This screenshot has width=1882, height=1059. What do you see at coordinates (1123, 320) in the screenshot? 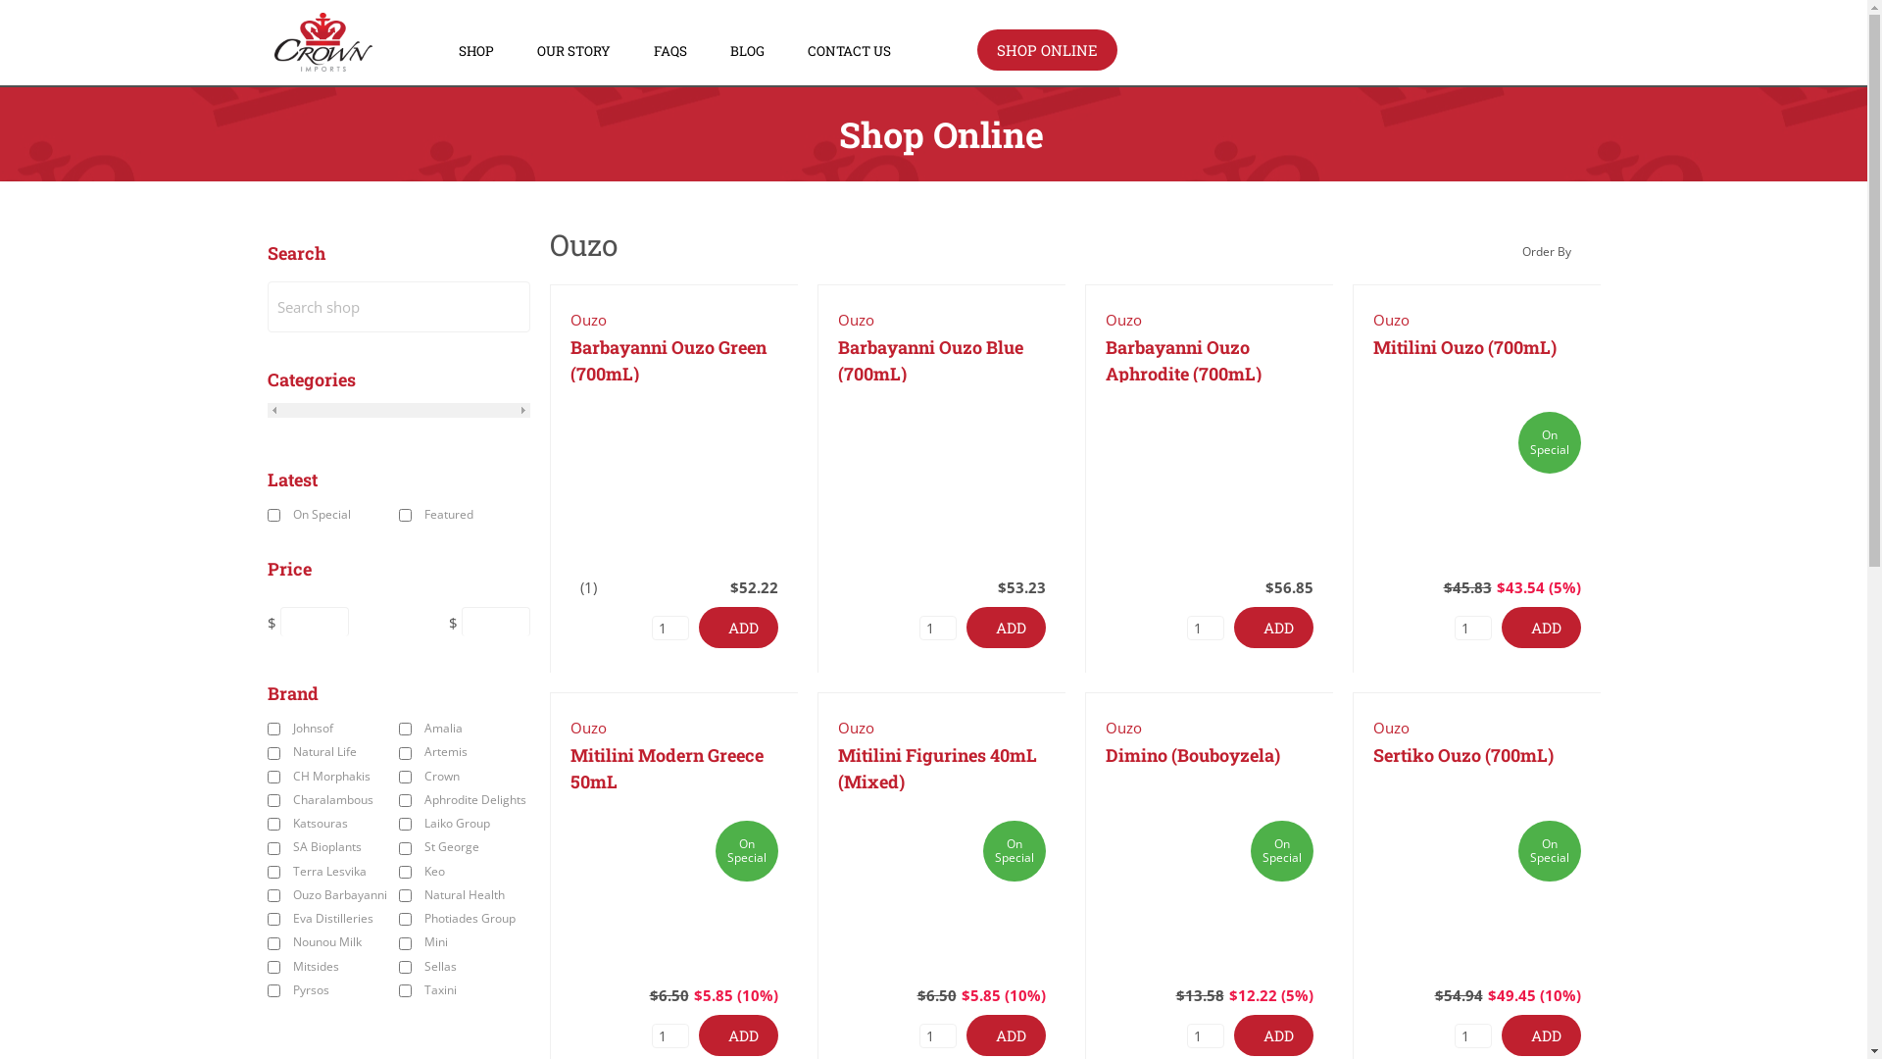
I see `Ouzo` at bounding box center [1123, 320].